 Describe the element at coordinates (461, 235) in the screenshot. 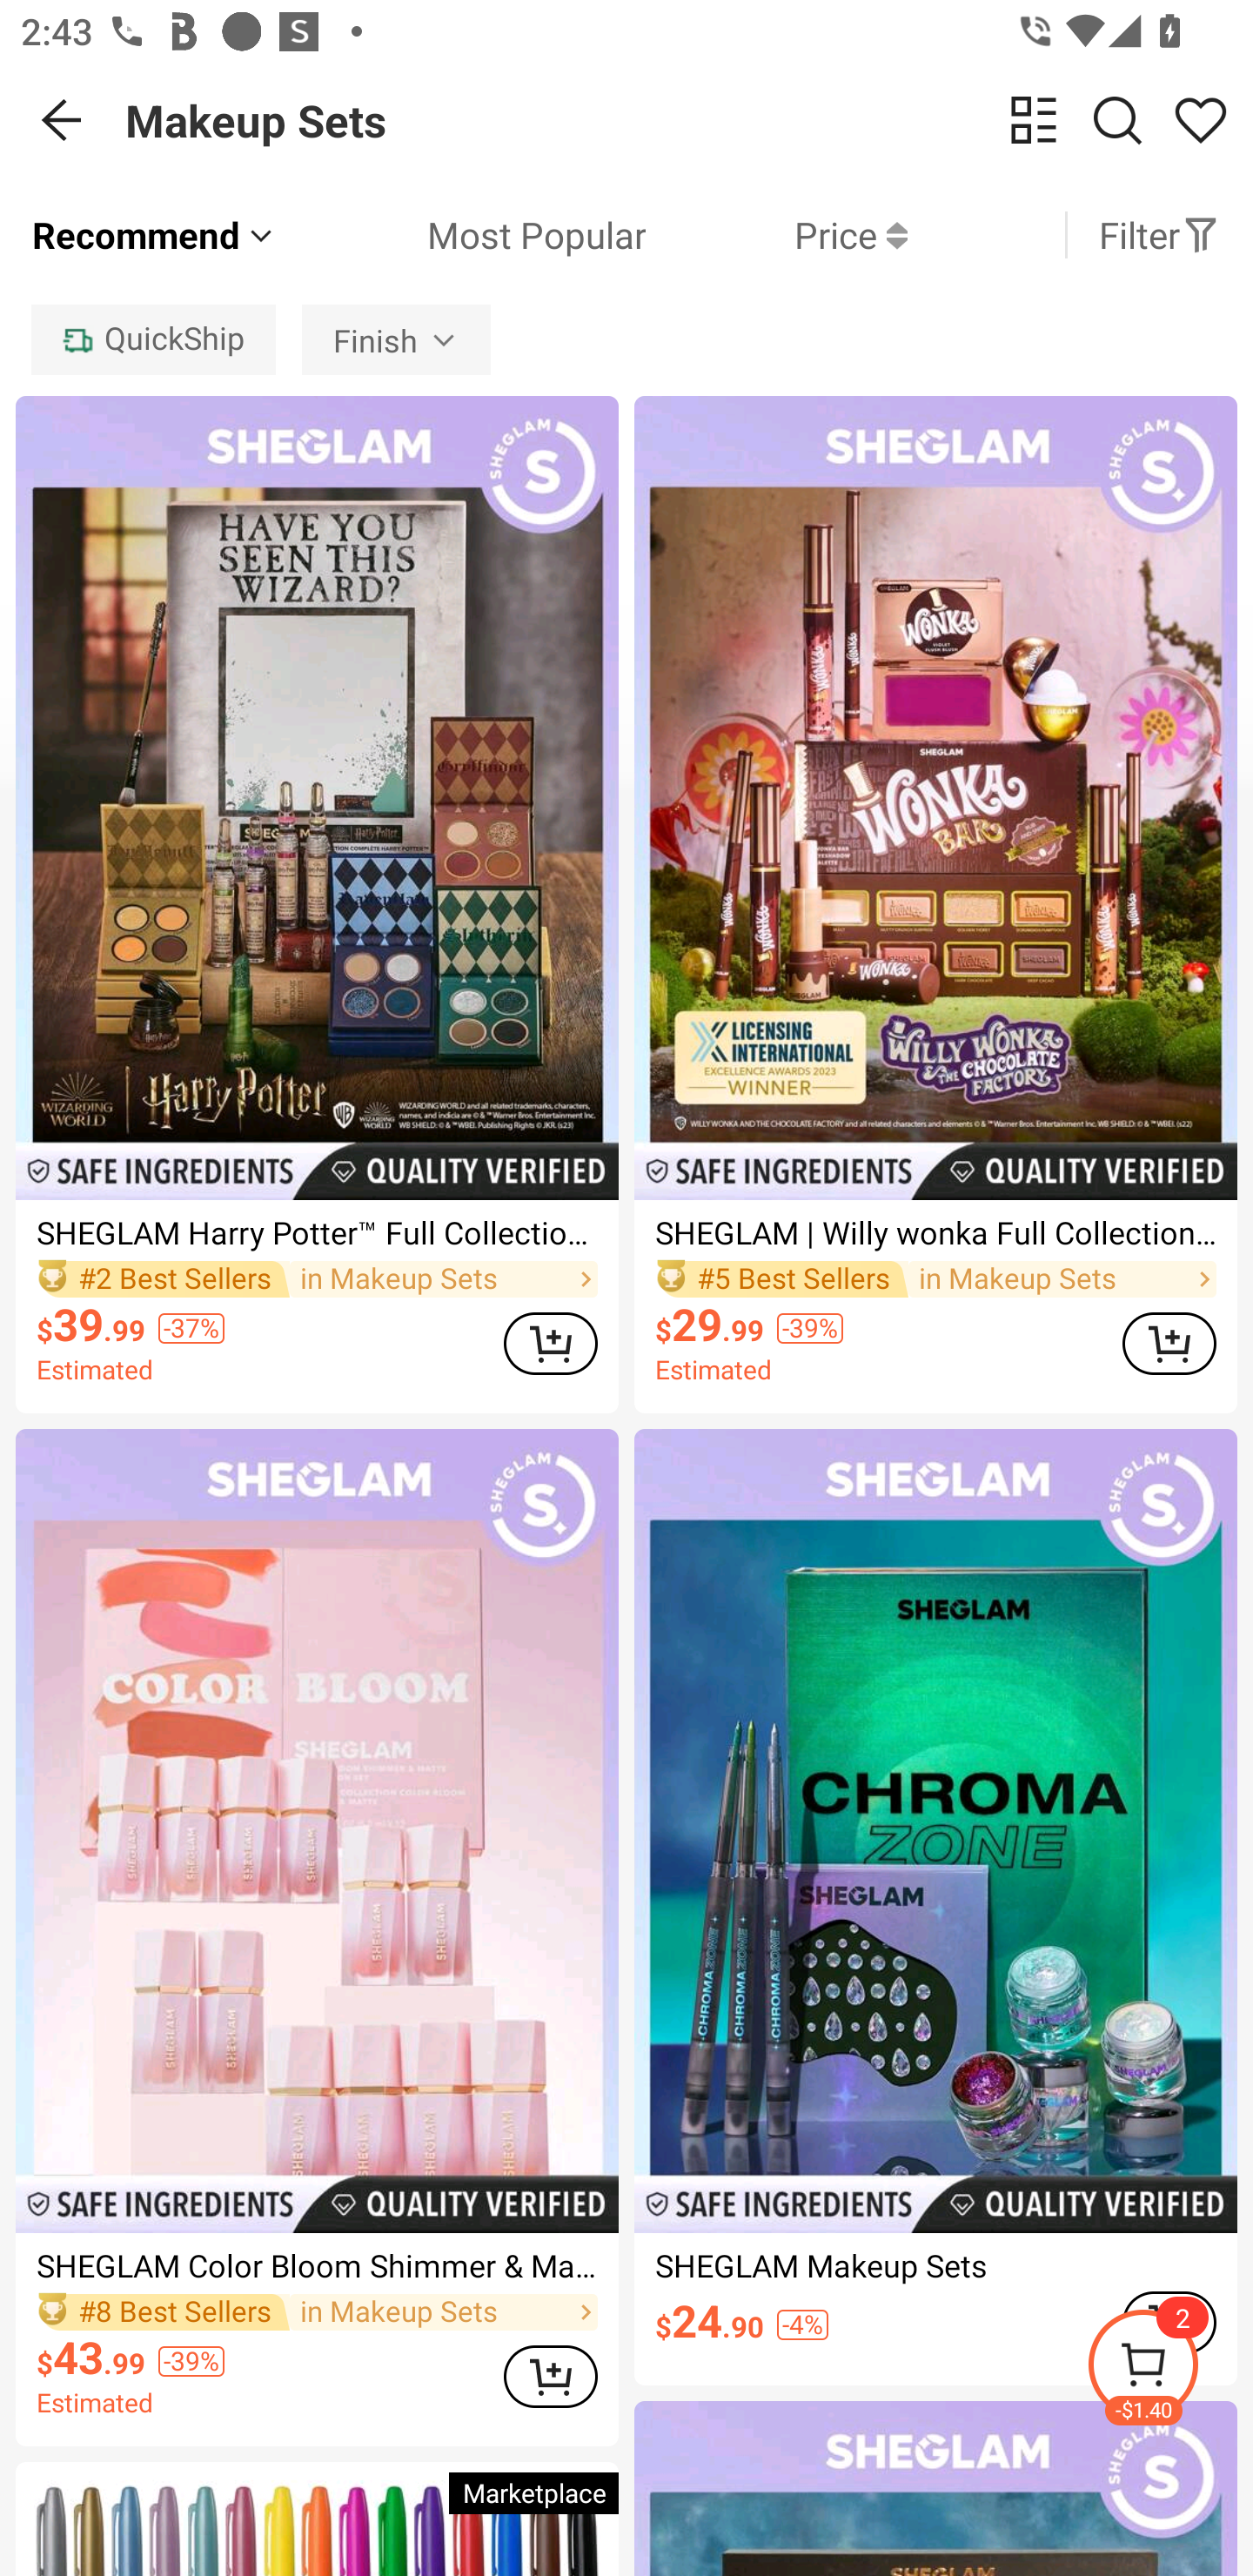

I see `Most Popular` at that location.